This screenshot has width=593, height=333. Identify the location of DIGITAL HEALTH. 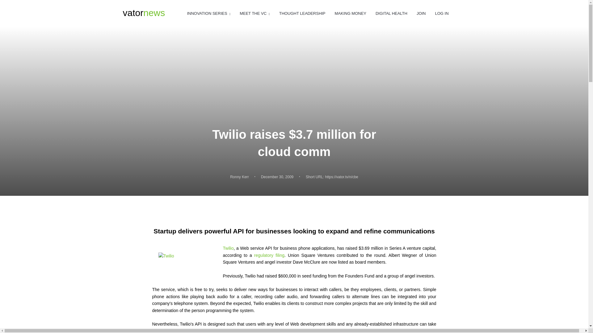
(391, 14).